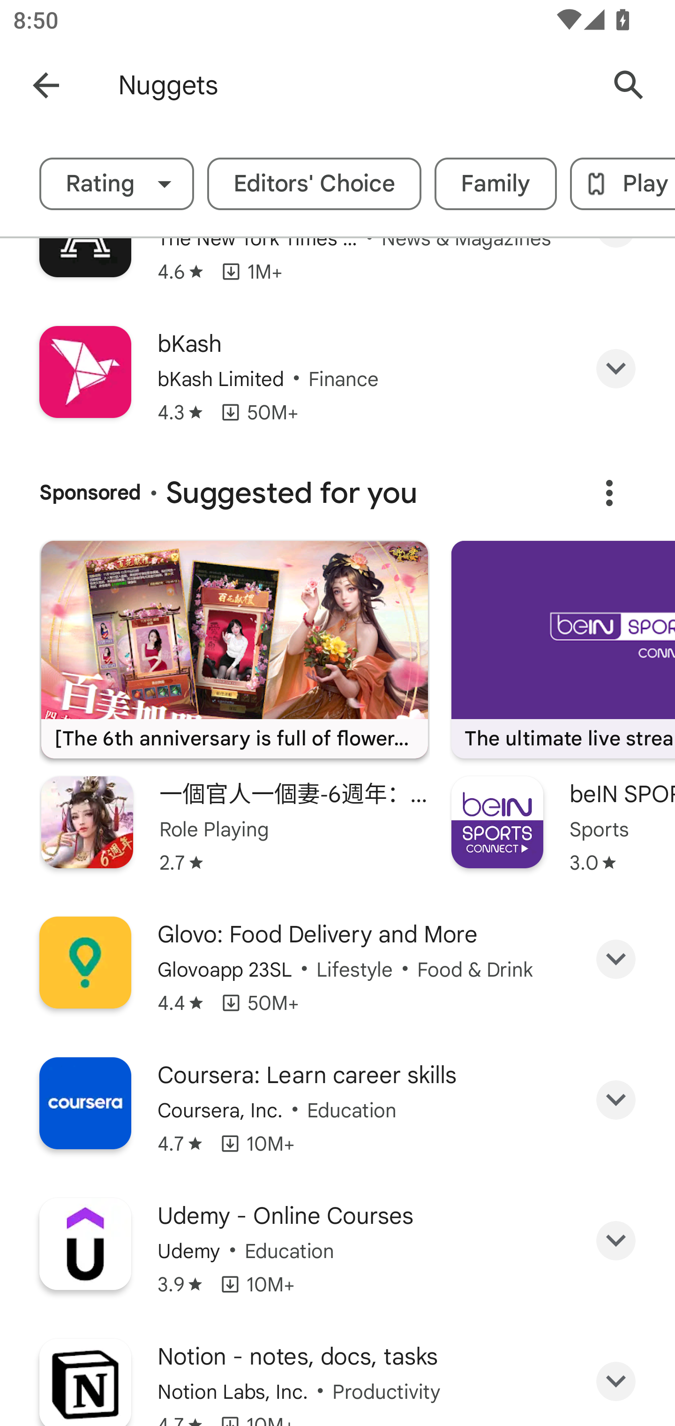 The height and width of the screenshot is (1426, 675). What do you see at coordinates (616, 1100) in the screenshot?
I see `Expand content for Coursera: Learn career skills` at bounding box center [616, 1100].